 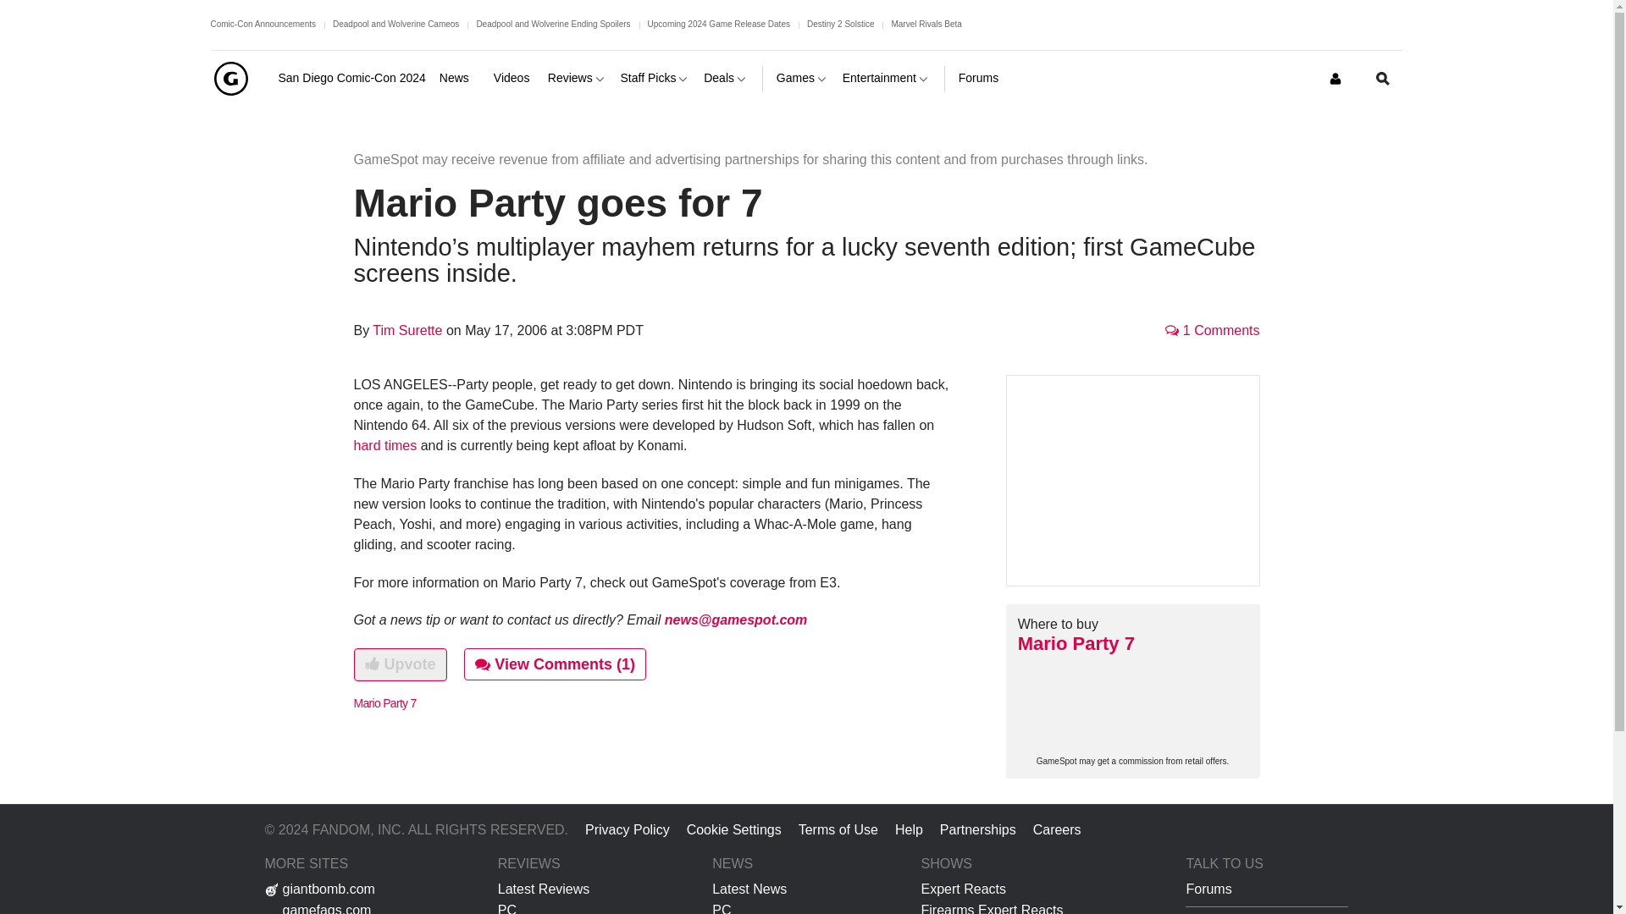 What do you see at coordinates (514, 78) in the screenshot?
I see `Videos` at bounding box center [514, 78].